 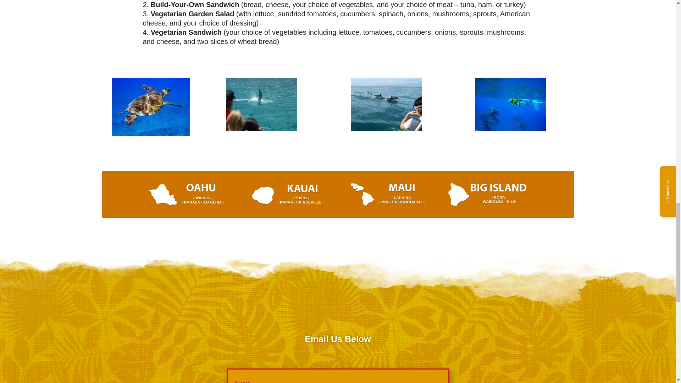 What do you see at coordinates (387, 204) in the screenshot?
I see `maui` at bounding box center [387, 204].